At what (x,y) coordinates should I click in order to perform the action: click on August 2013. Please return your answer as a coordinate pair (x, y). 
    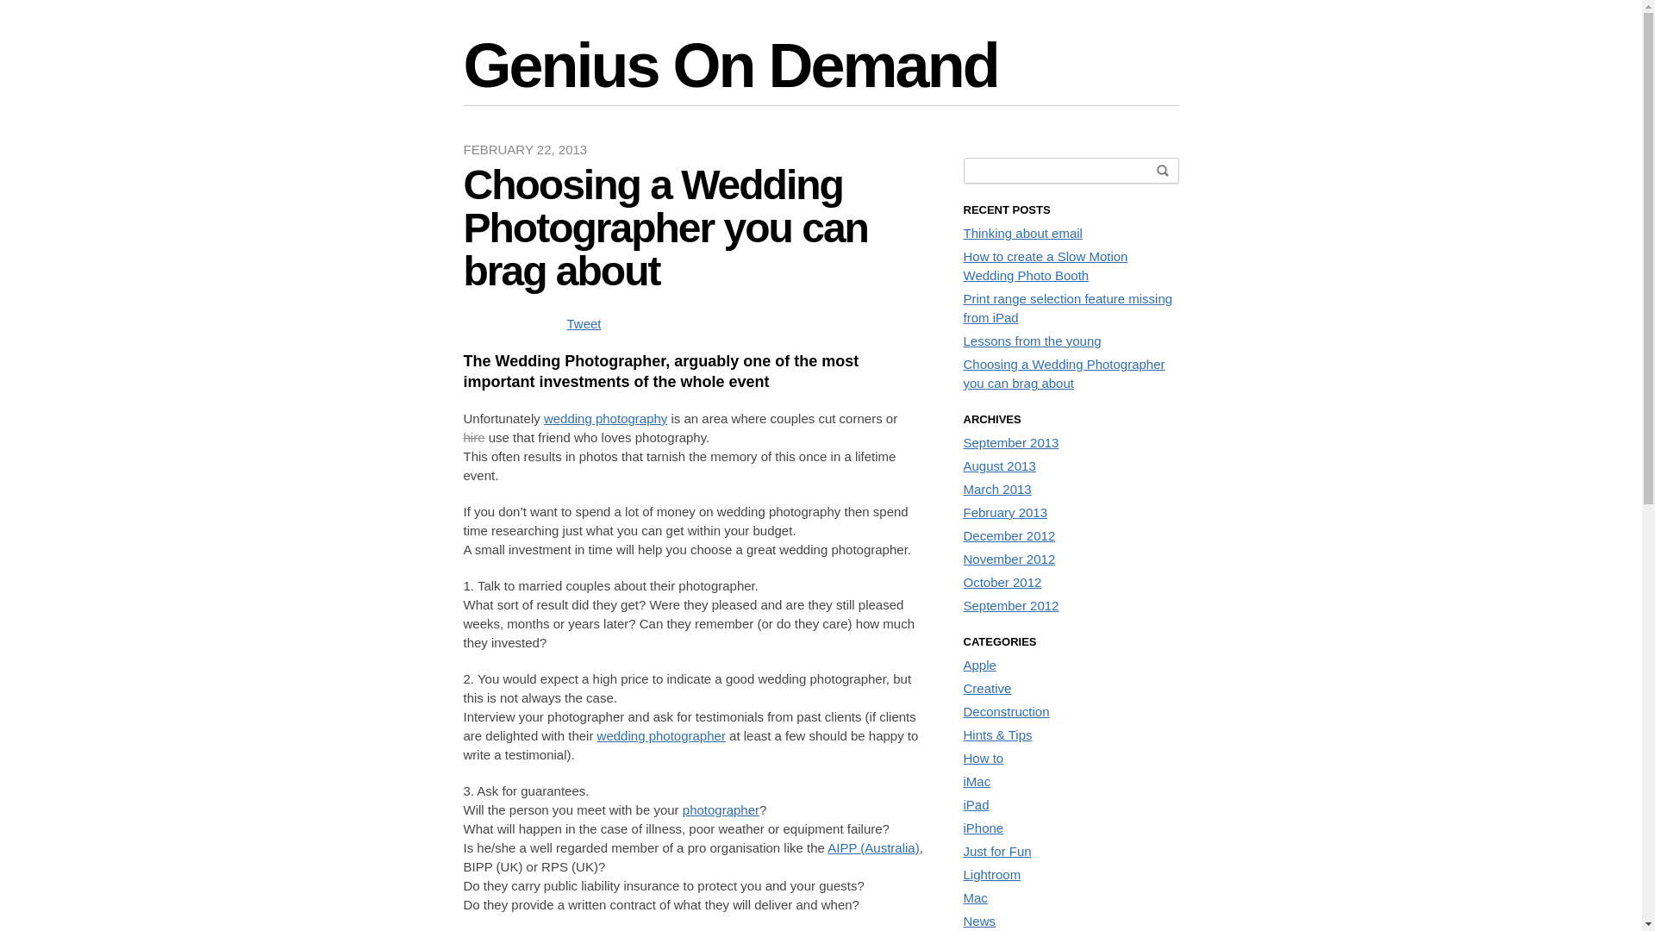
    Looking at the image, I should click on (1000, 465).